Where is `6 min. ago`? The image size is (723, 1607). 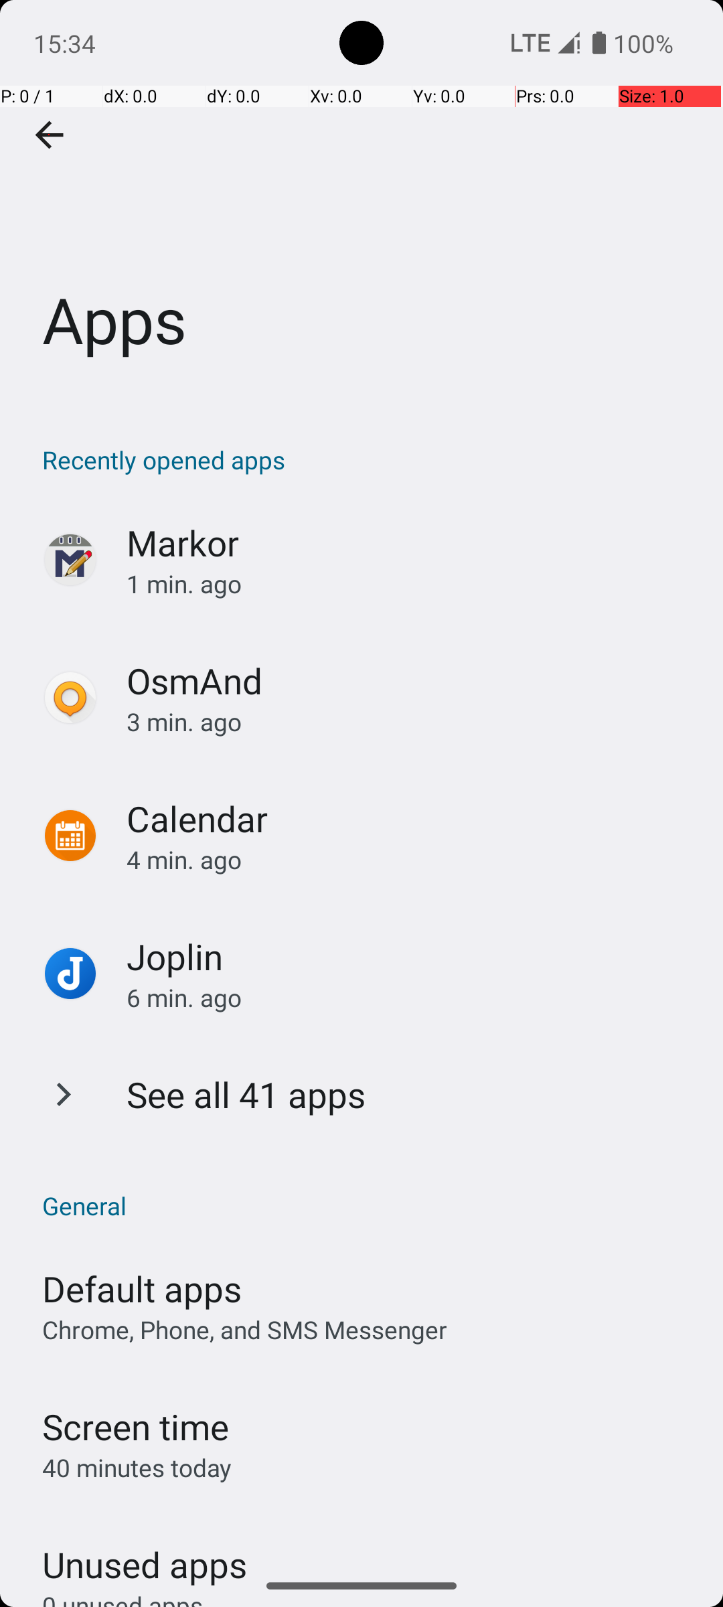
6 min. ago is located at coordinates (411, 998).